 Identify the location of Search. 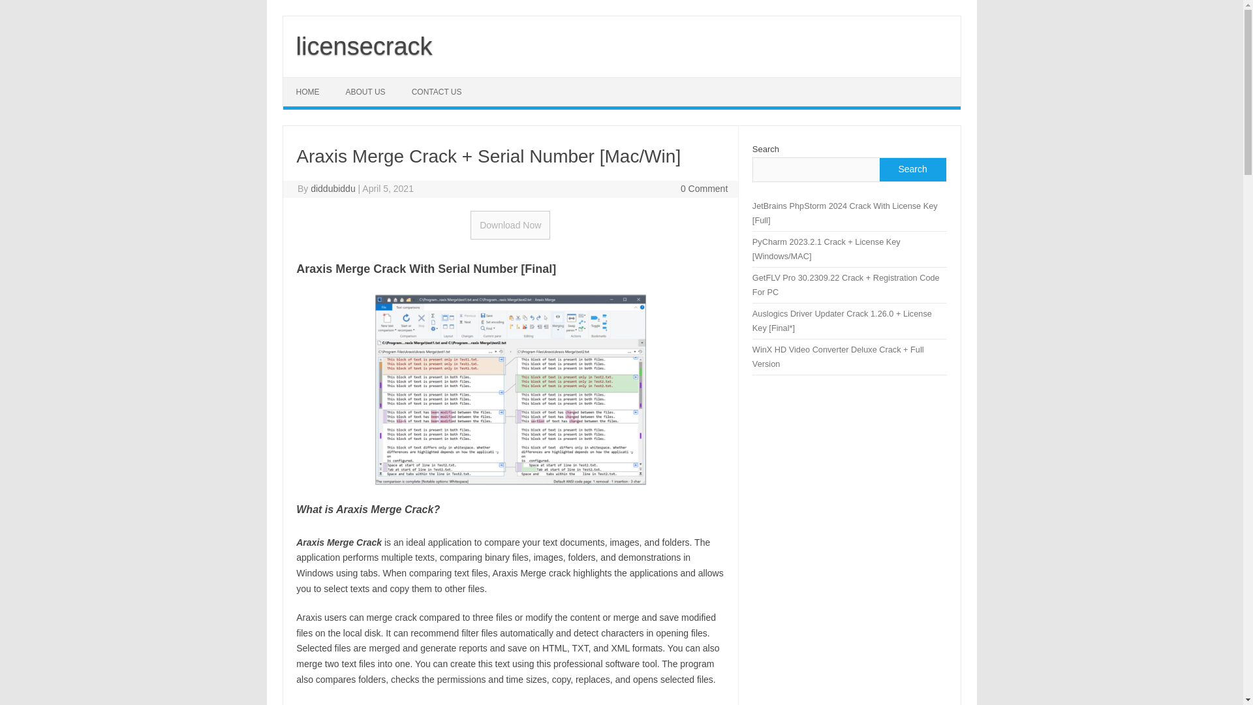
(912, 169).